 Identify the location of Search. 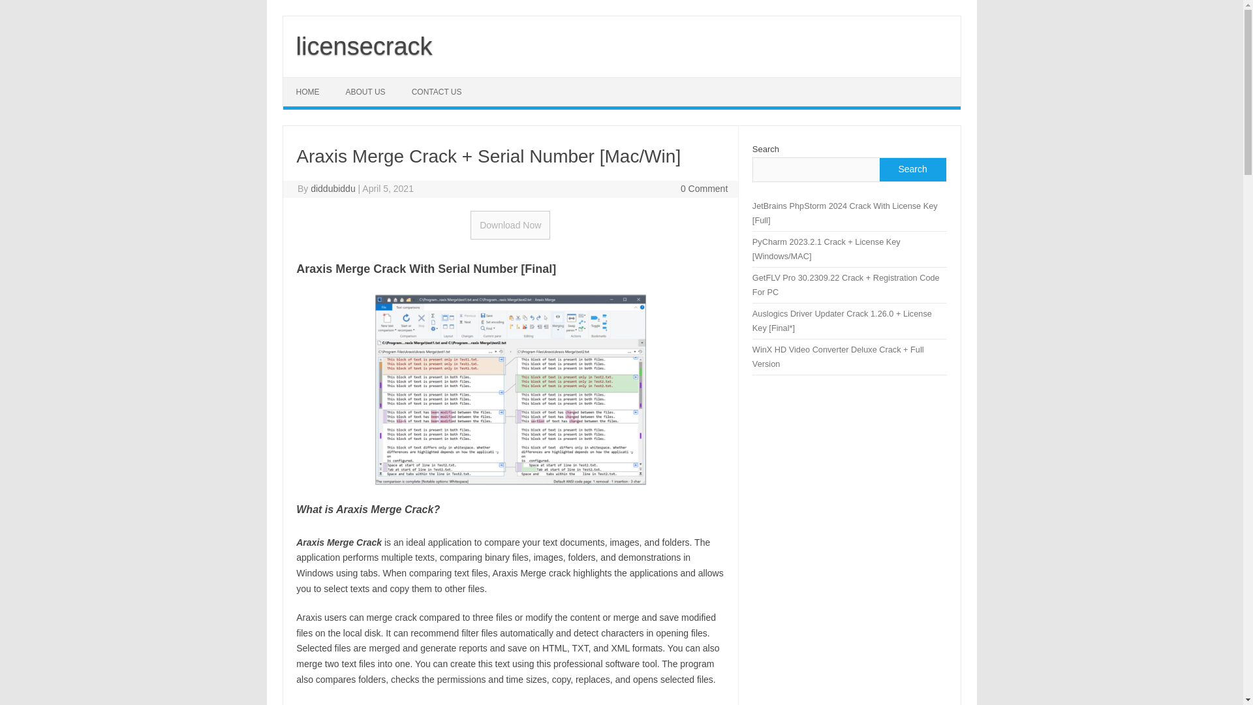
(912, 169).